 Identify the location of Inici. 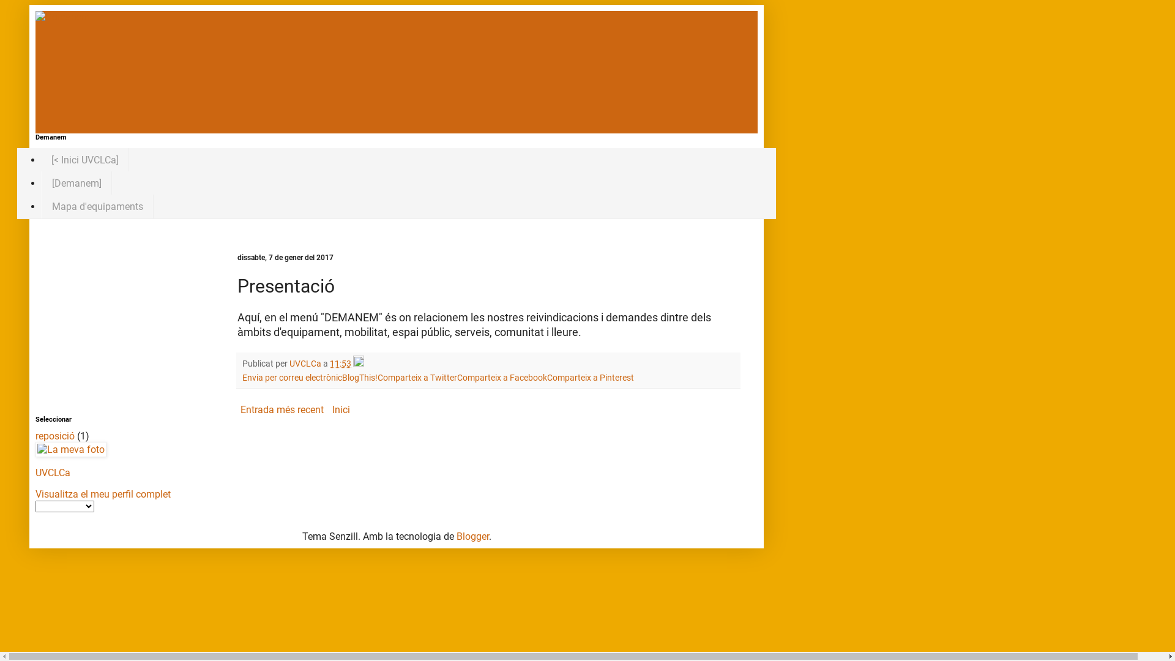
(341, 410).